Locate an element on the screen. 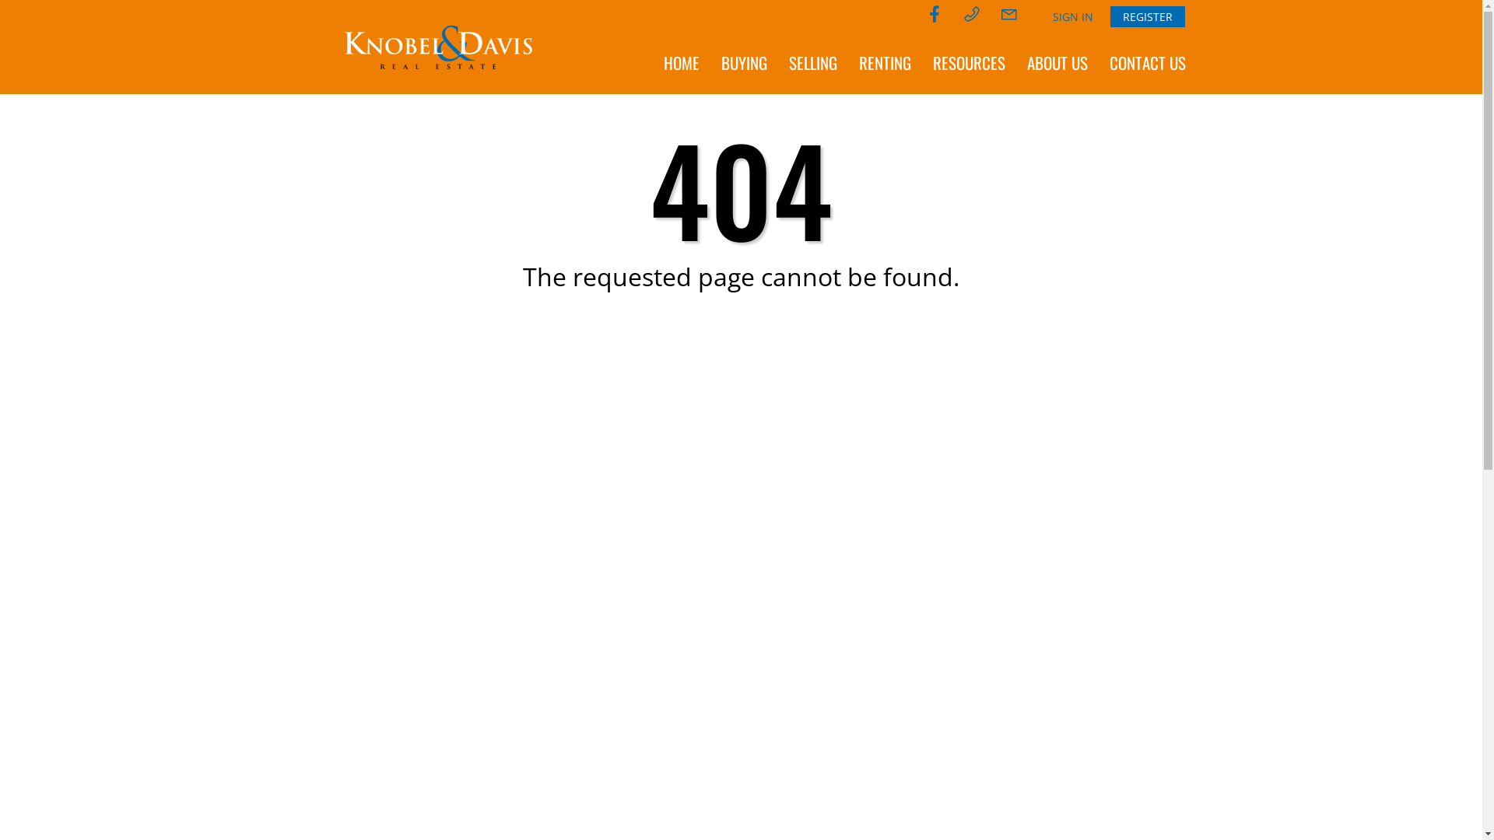  ABOUT US is located at coordinates (1057, 63).